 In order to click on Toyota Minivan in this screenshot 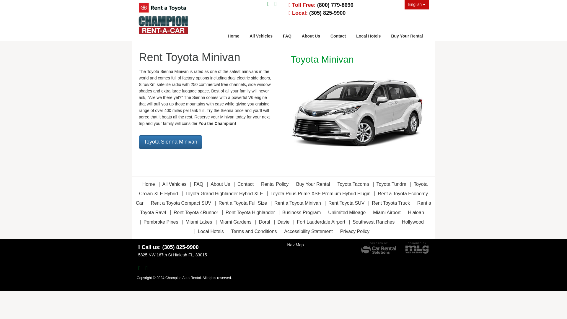, I will do `click(359, 114)`.